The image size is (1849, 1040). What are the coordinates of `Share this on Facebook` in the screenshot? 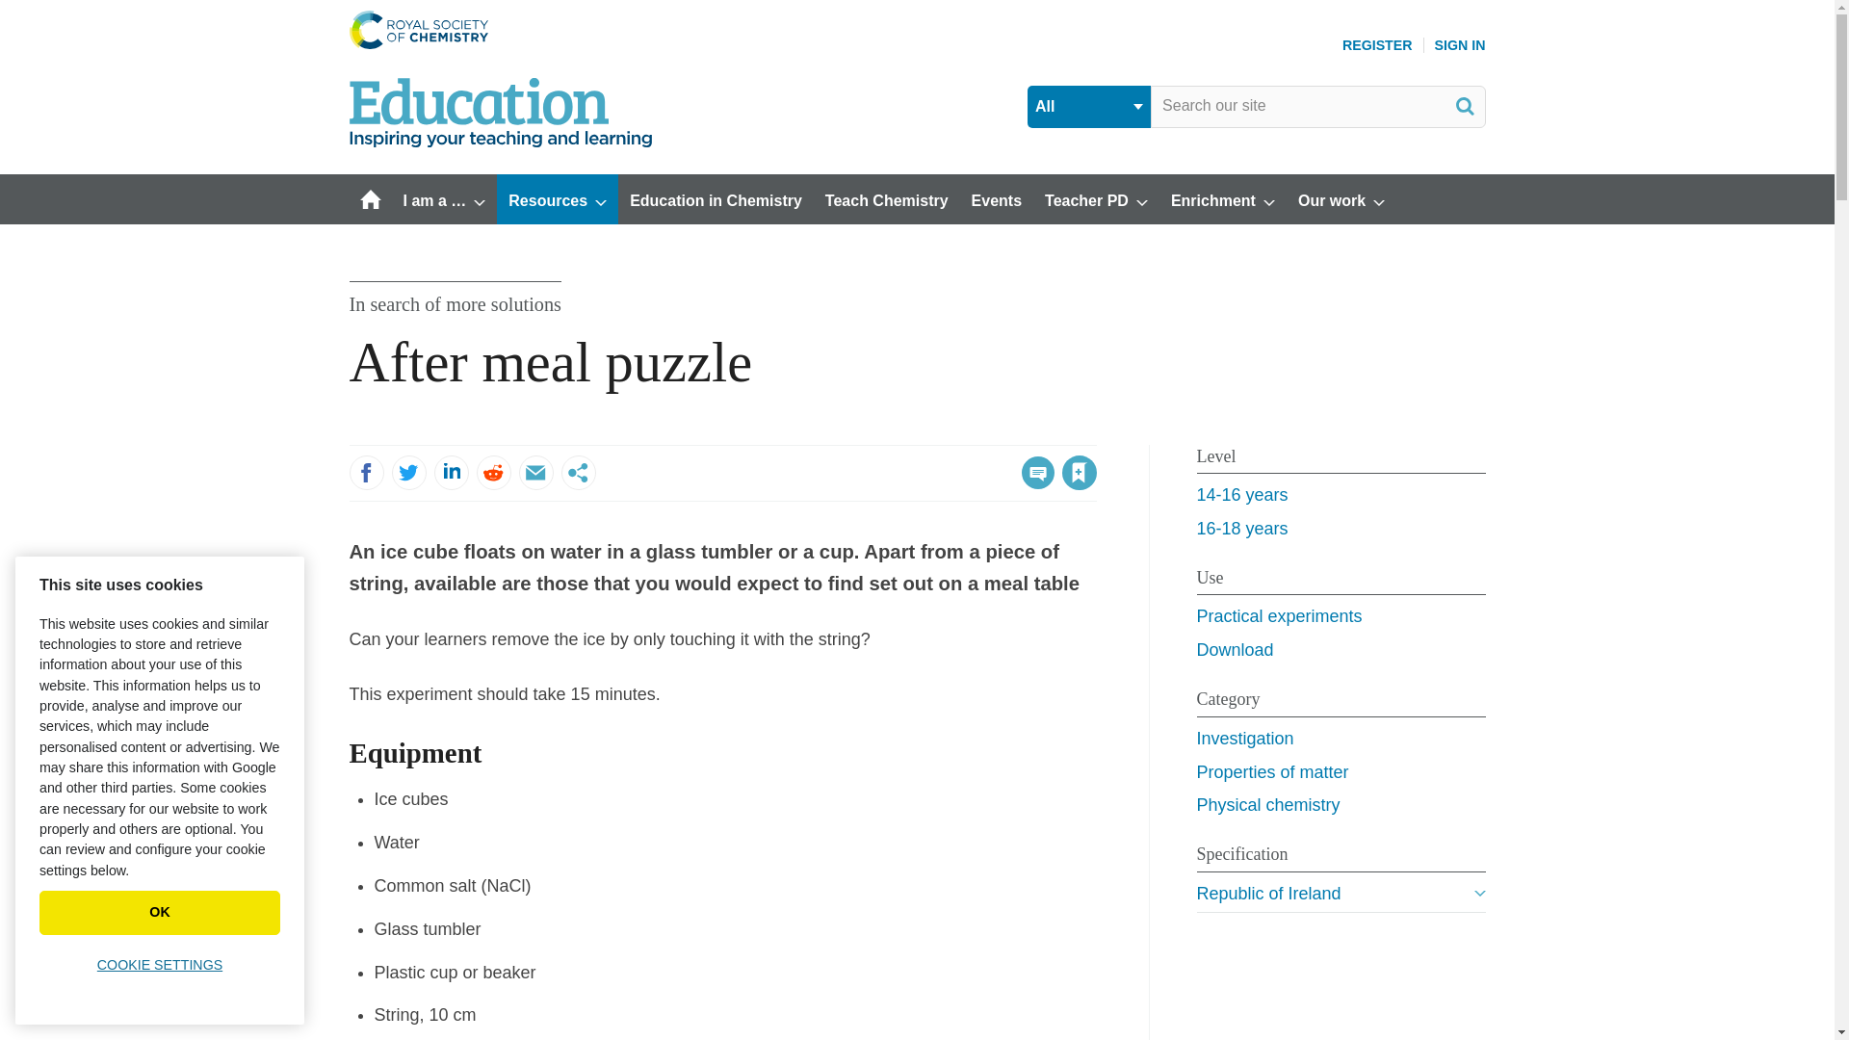 It's located at (366, 472).